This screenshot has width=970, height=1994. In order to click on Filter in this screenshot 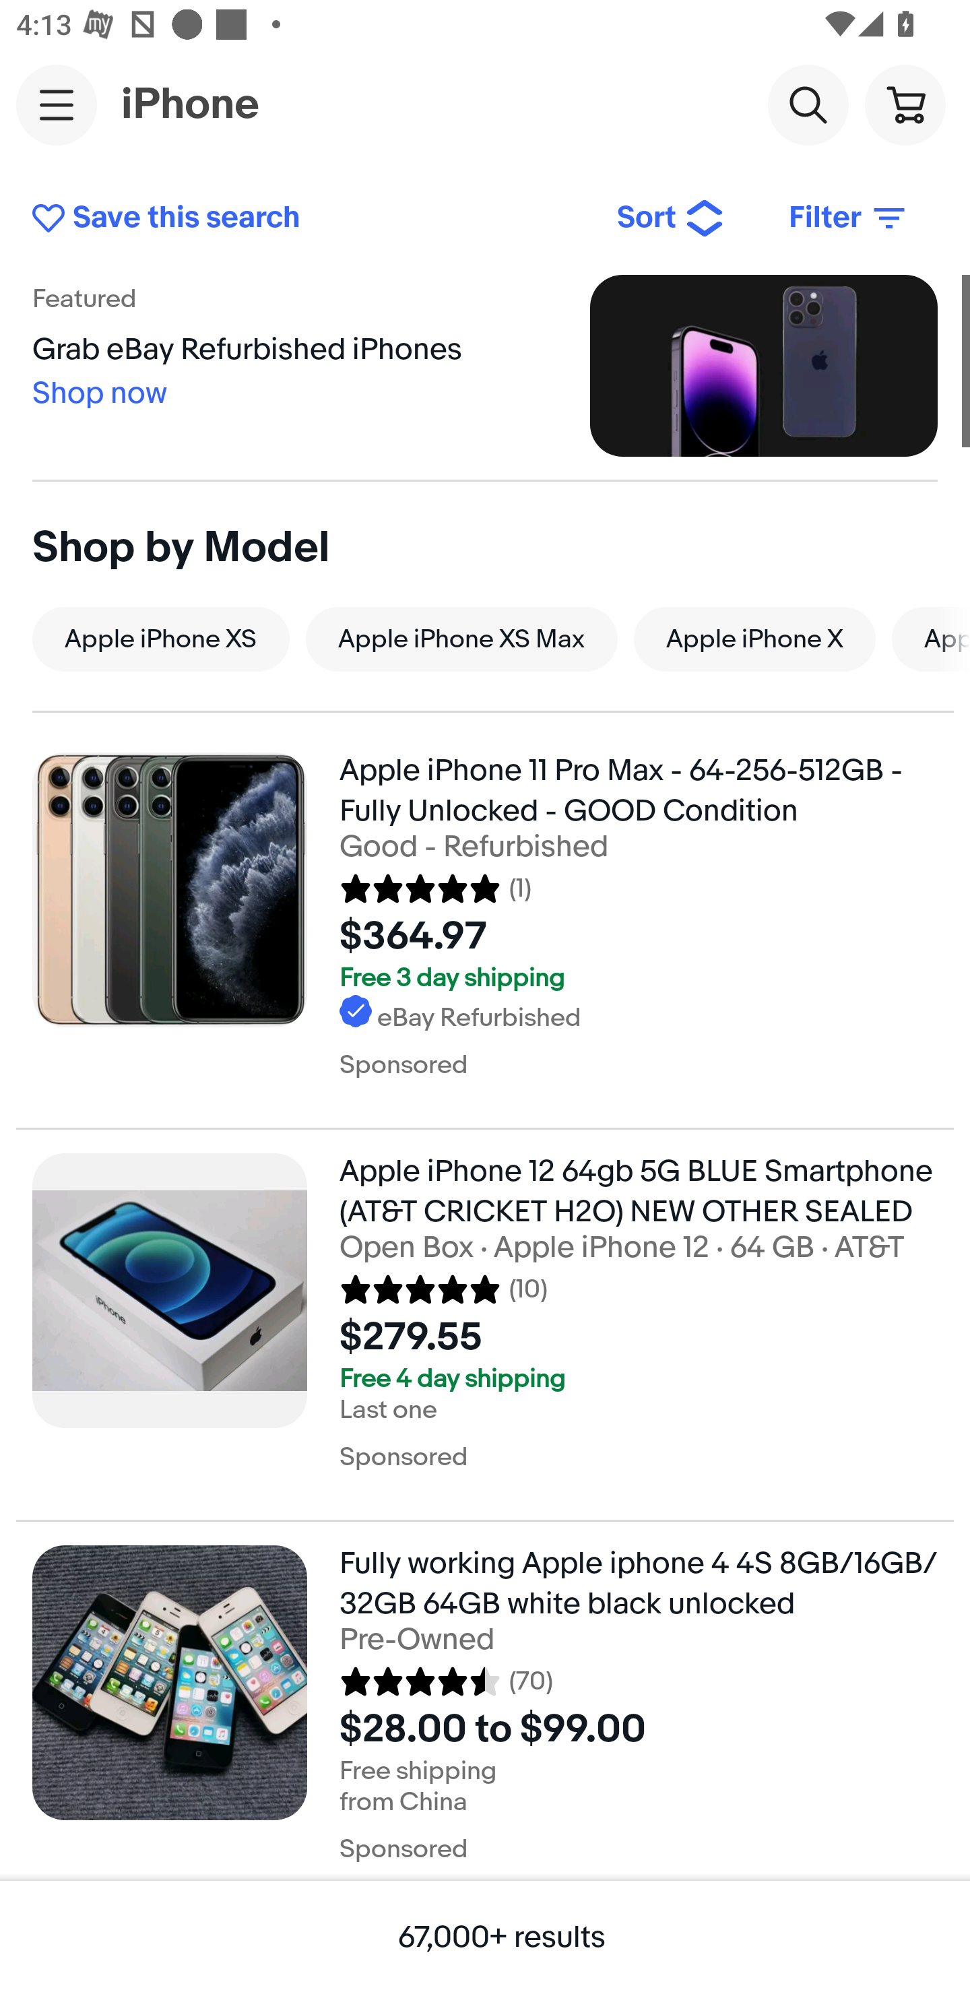, I will do `click(849, 218)`.